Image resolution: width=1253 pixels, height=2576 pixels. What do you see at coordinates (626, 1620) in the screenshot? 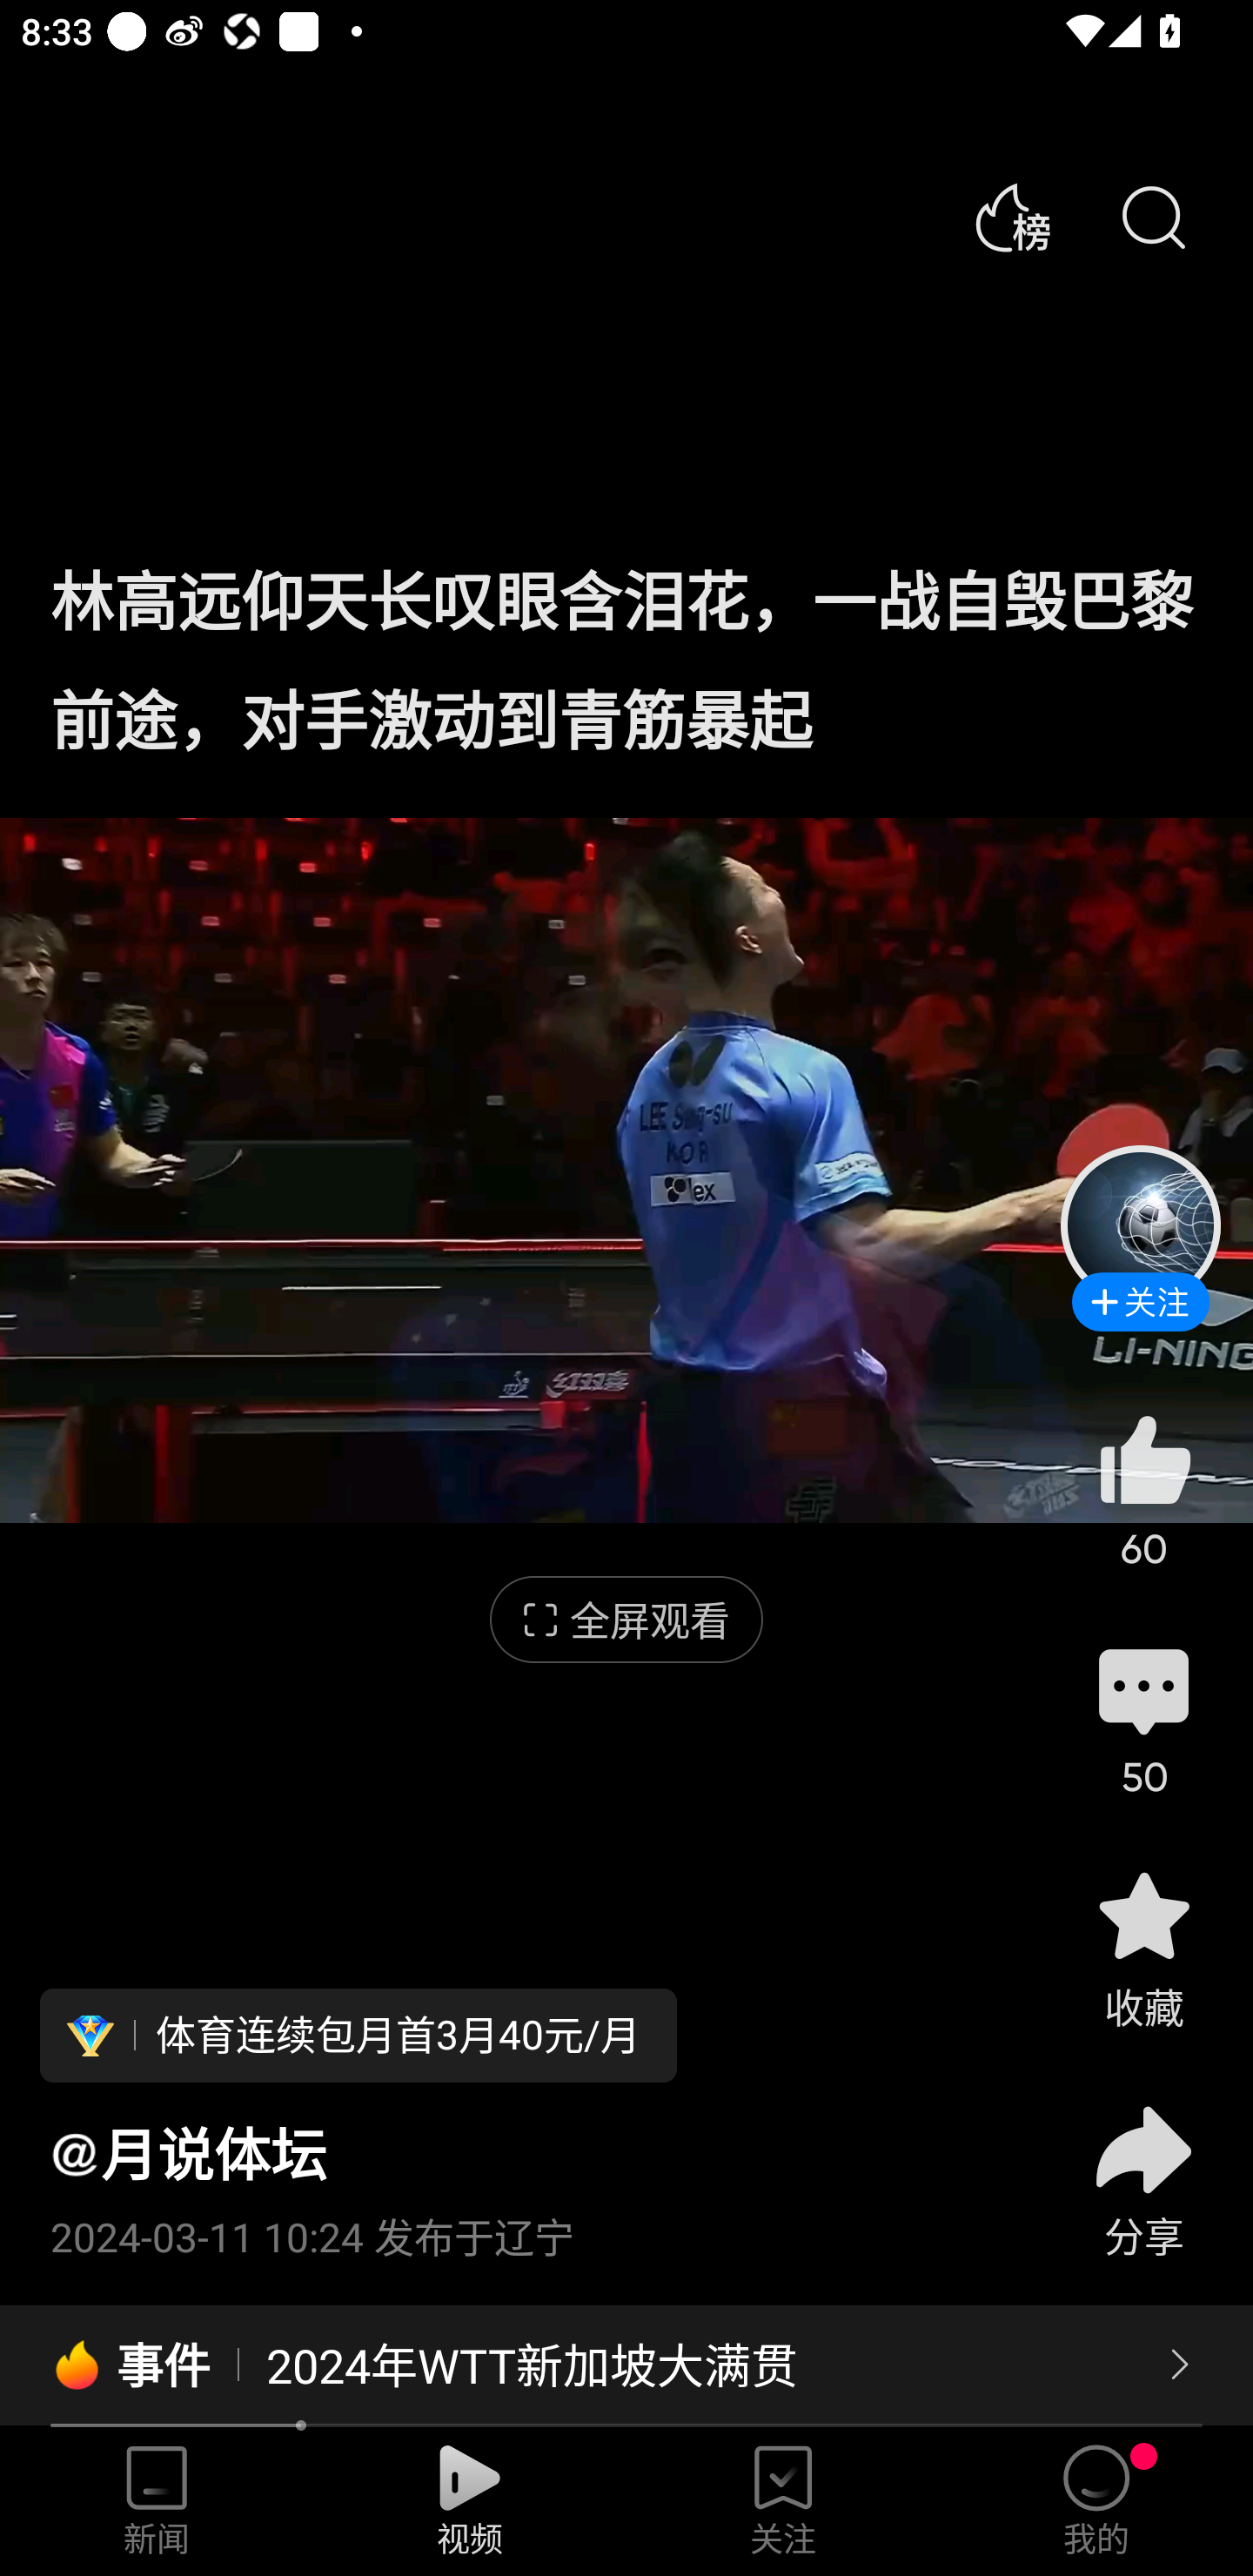
I see `全屏观看` at bounding box center [626, 1620].